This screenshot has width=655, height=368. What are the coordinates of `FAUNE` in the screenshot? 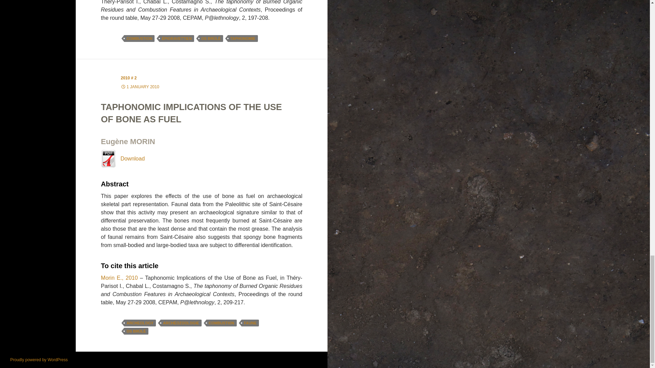 It's located at (250, 323).